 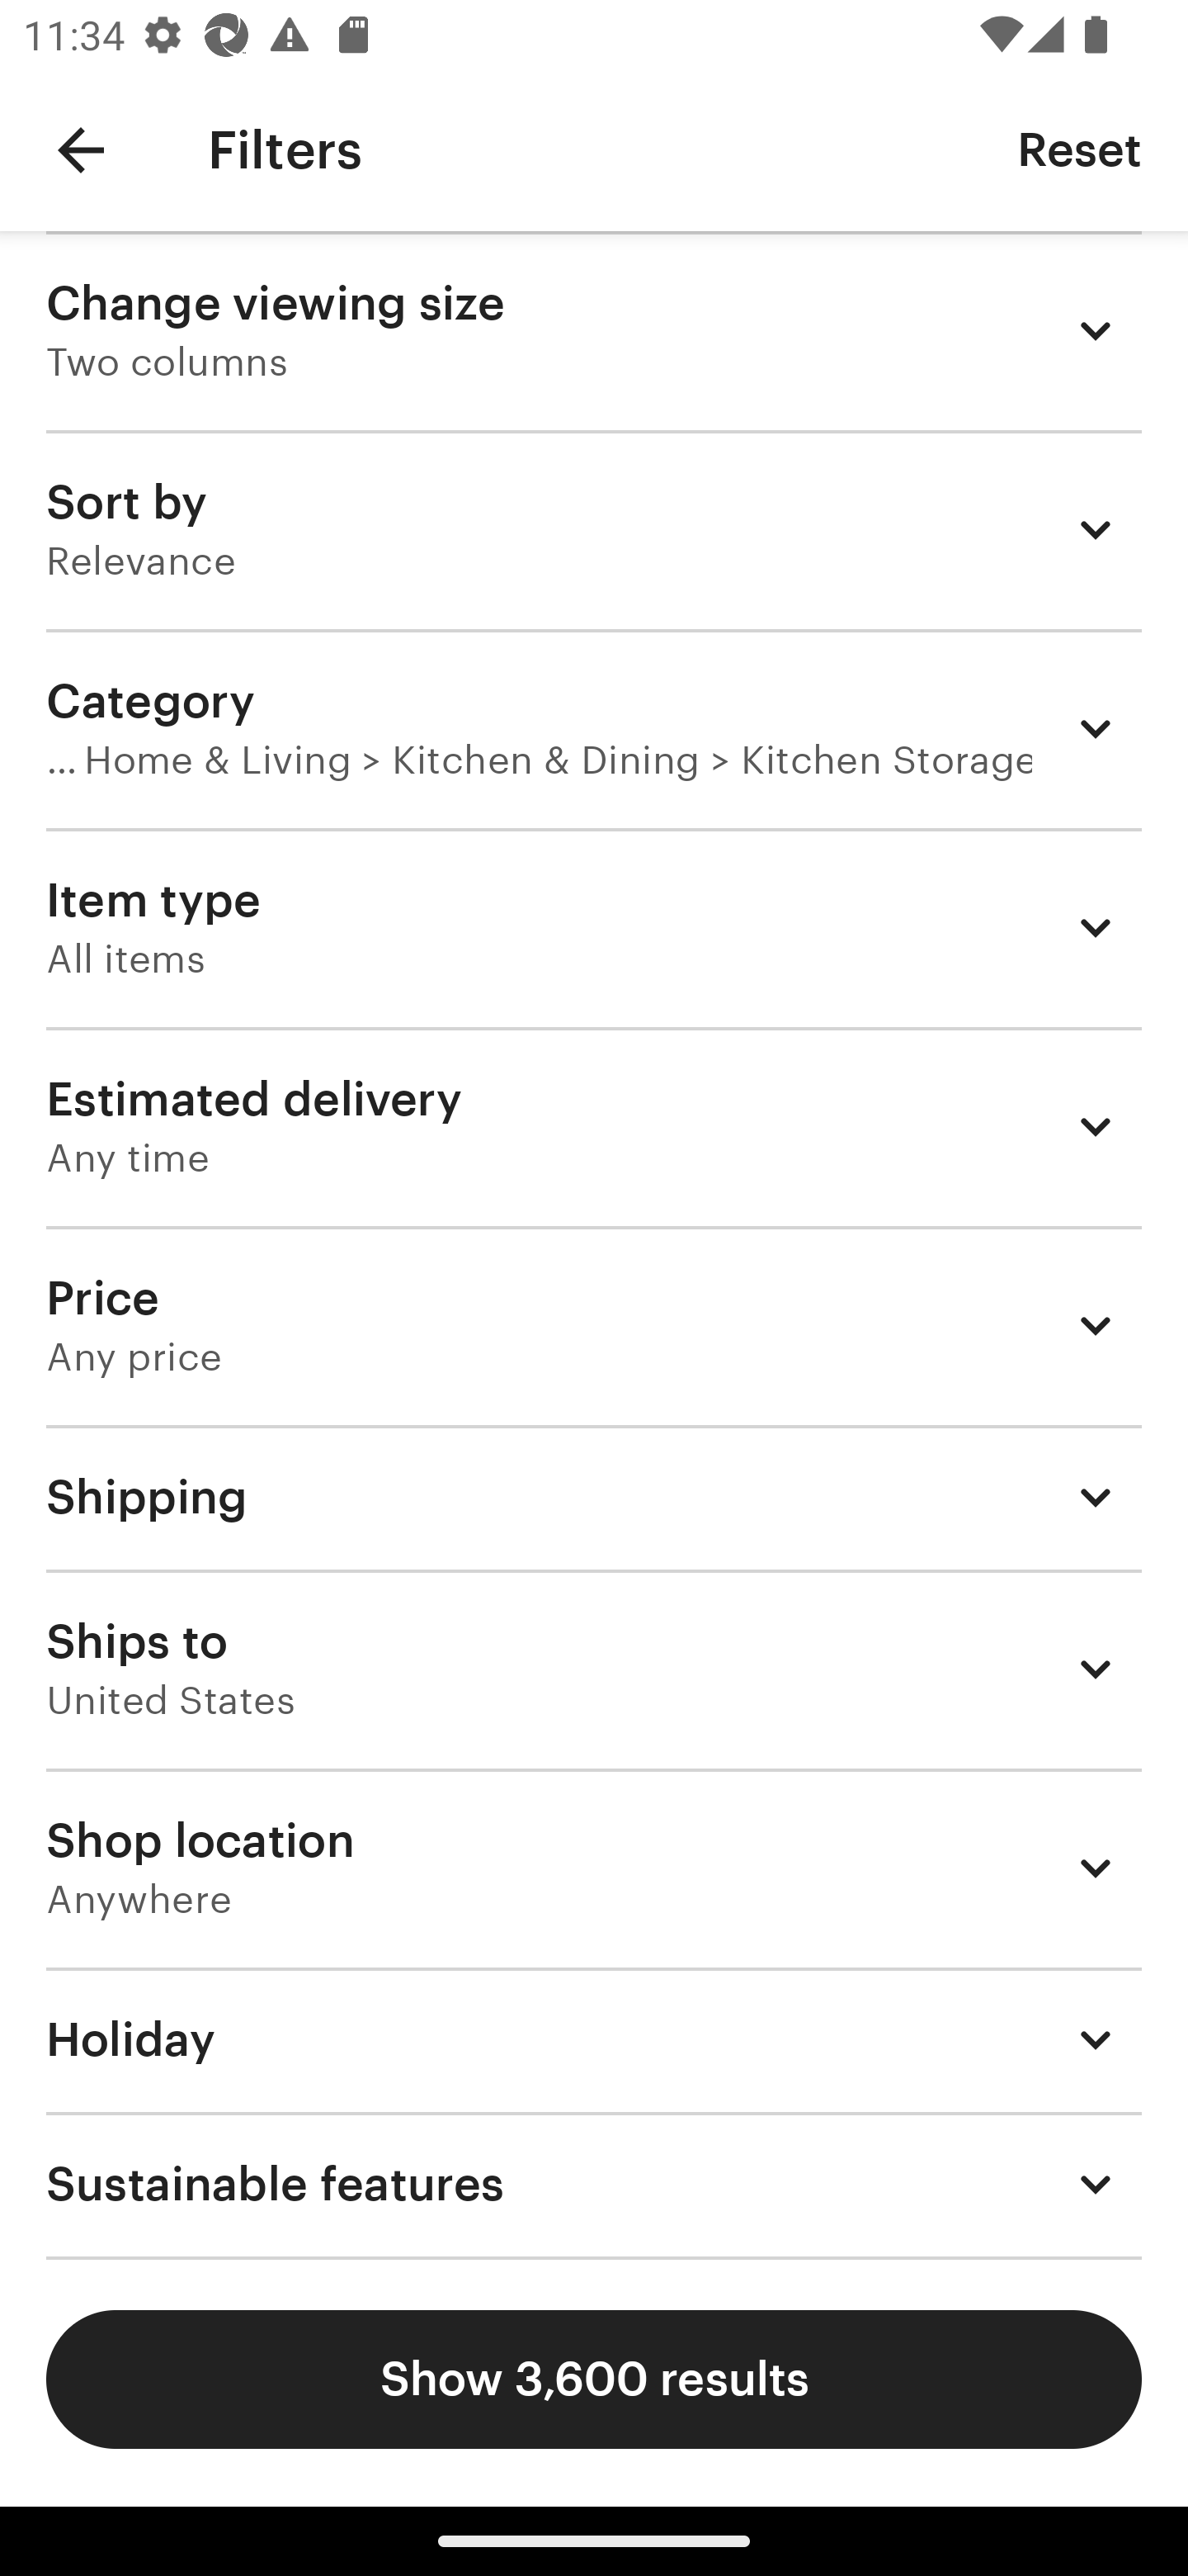 What do you see at coordinates (594, 926) in the screenshot?
I see `Item type All items` at bounding box center [594, 926].